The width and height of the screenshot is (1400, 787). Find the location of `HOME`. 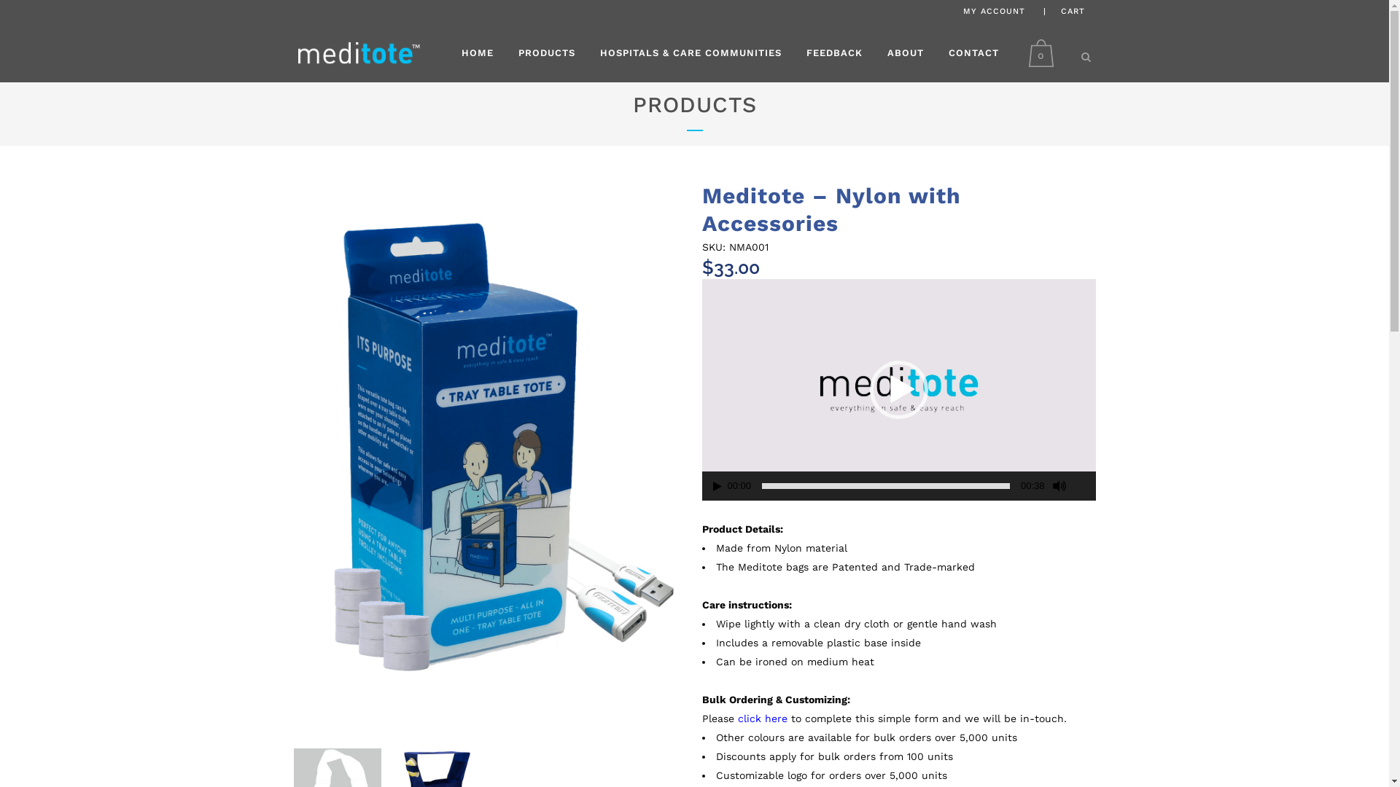

HOME is located at coordinates (478, 53).